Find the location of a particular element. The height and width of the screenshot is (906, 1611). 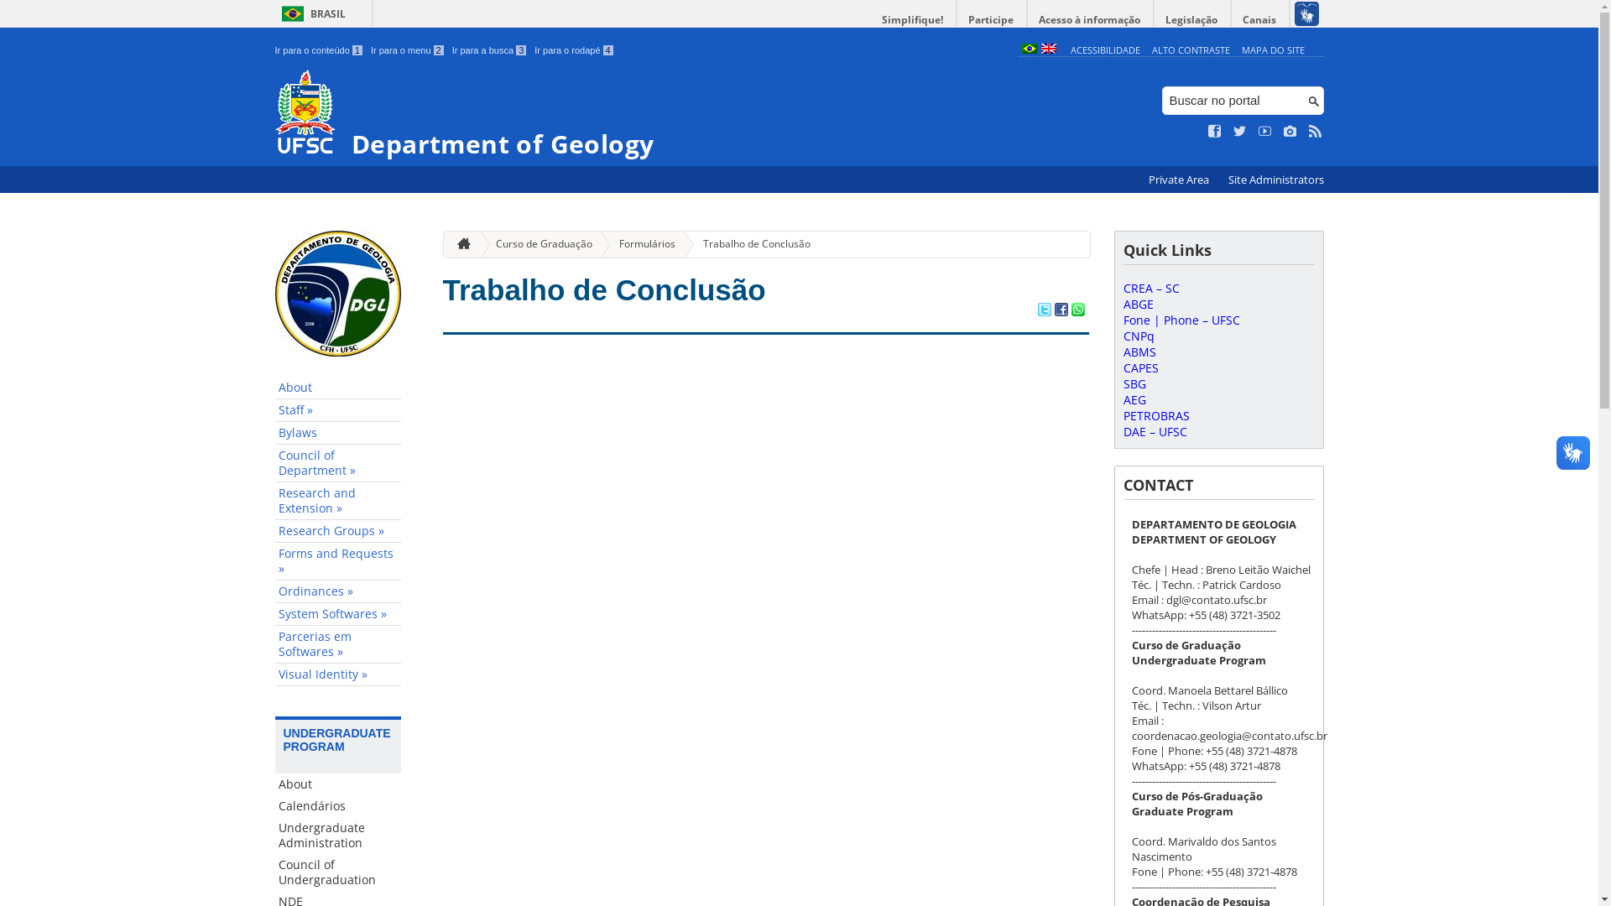

CNPq is located at coordinates (1138, 336).